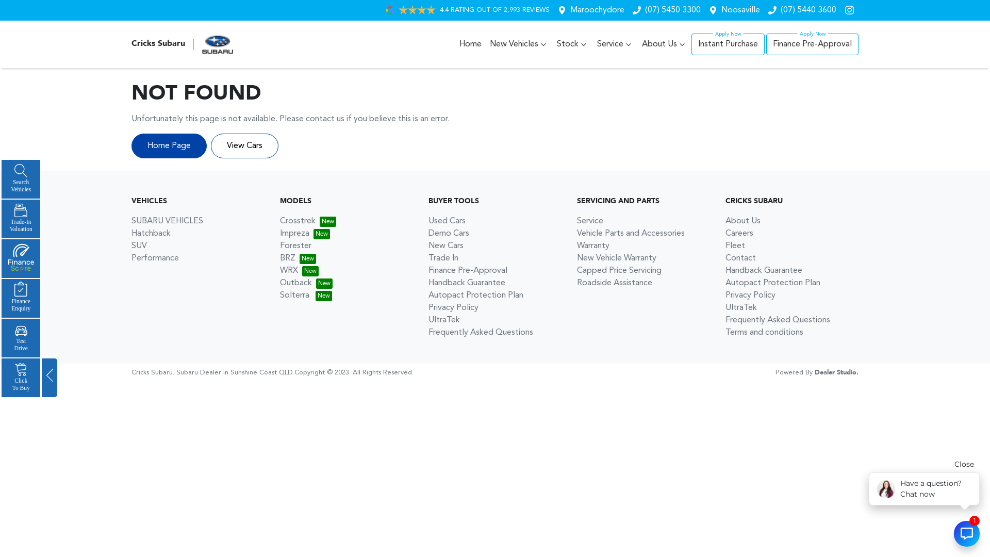  What do you see at coordinates (305, 234) in the screenshot?
I see `Impreza` at bounding box center [305, 234].